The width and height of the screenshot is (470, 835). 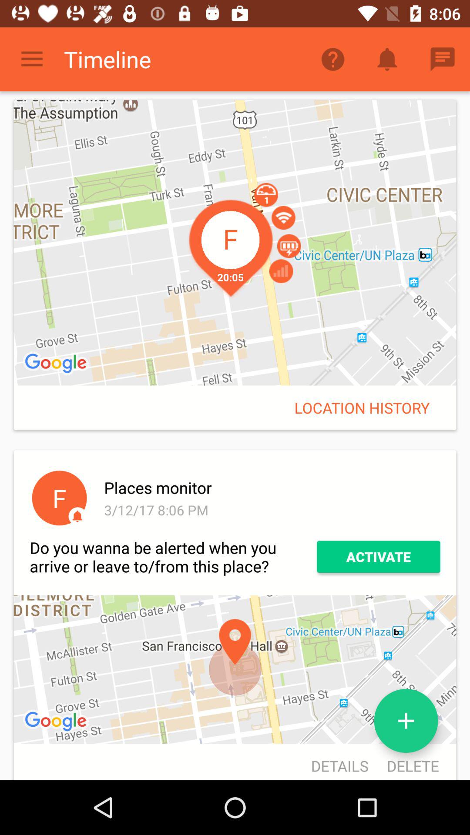 What do you see at coordinates (32, 59) in the screenshot?
I see `click icon next to timeline` at bounding box center [32, 59].